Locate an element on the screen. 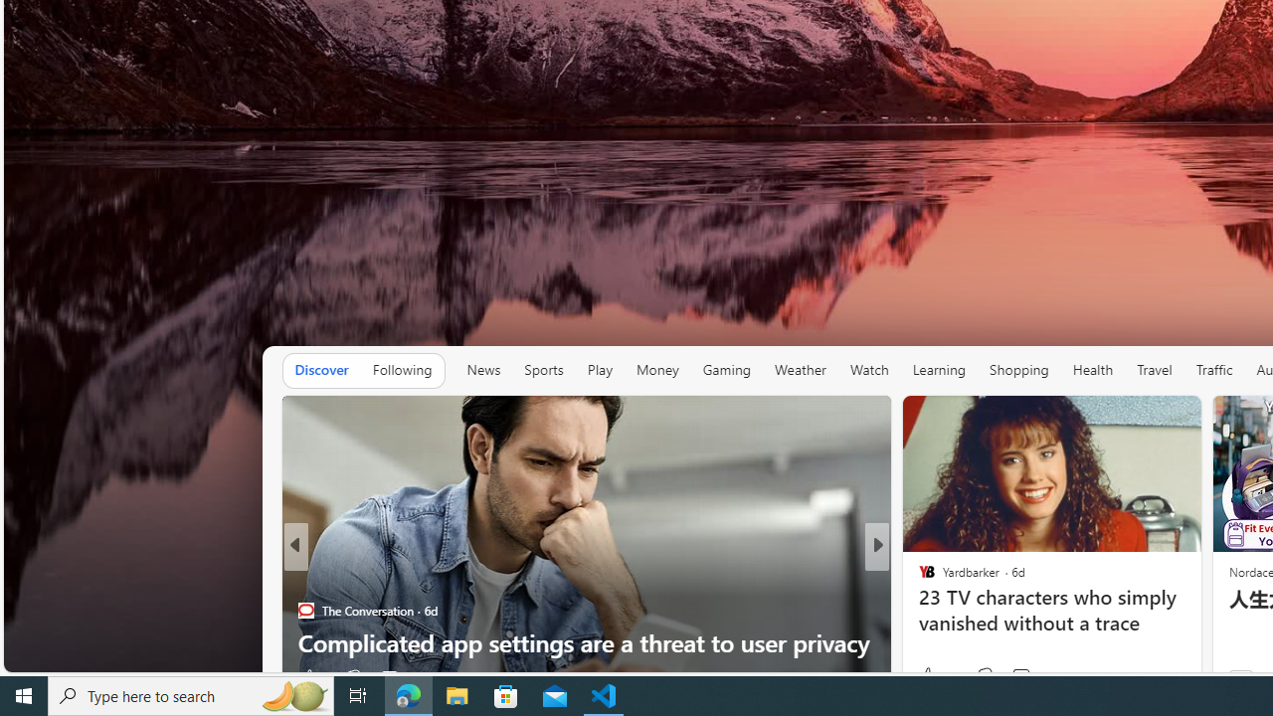 The height and width of the screenshot is (716, 1273). Dislike is located at coordinates (985, 676).